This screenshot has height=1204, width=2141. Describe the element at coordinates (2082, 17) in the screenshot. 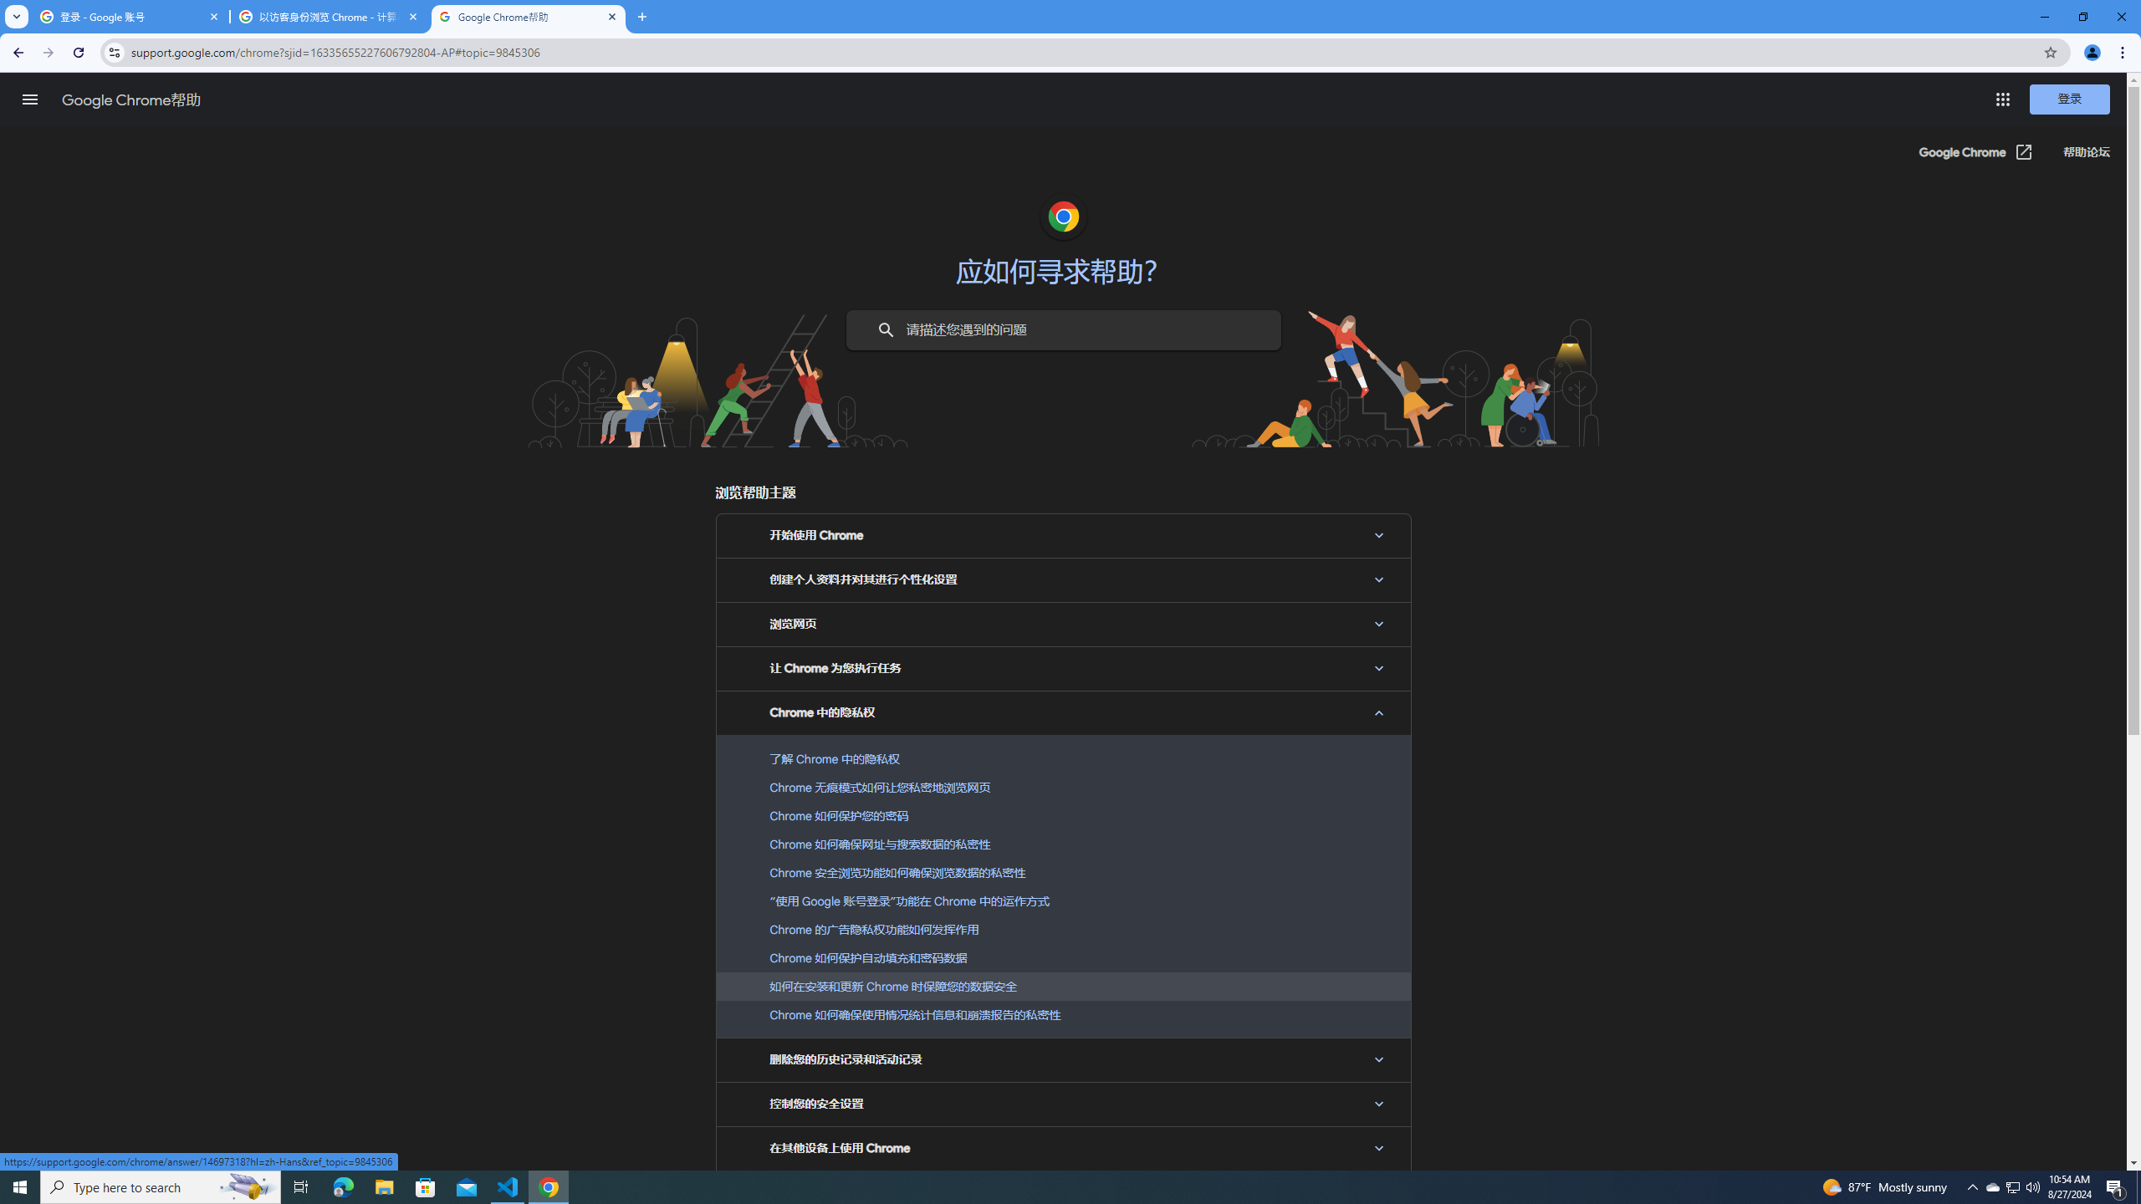

I see `Restore` at that location.